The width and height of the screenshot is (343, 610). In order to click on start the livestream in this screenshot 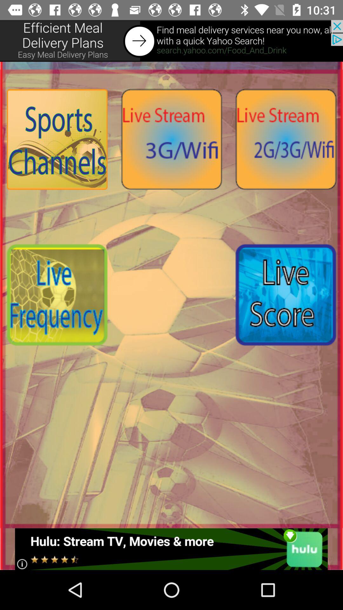, I will do `click(286, 139)`.